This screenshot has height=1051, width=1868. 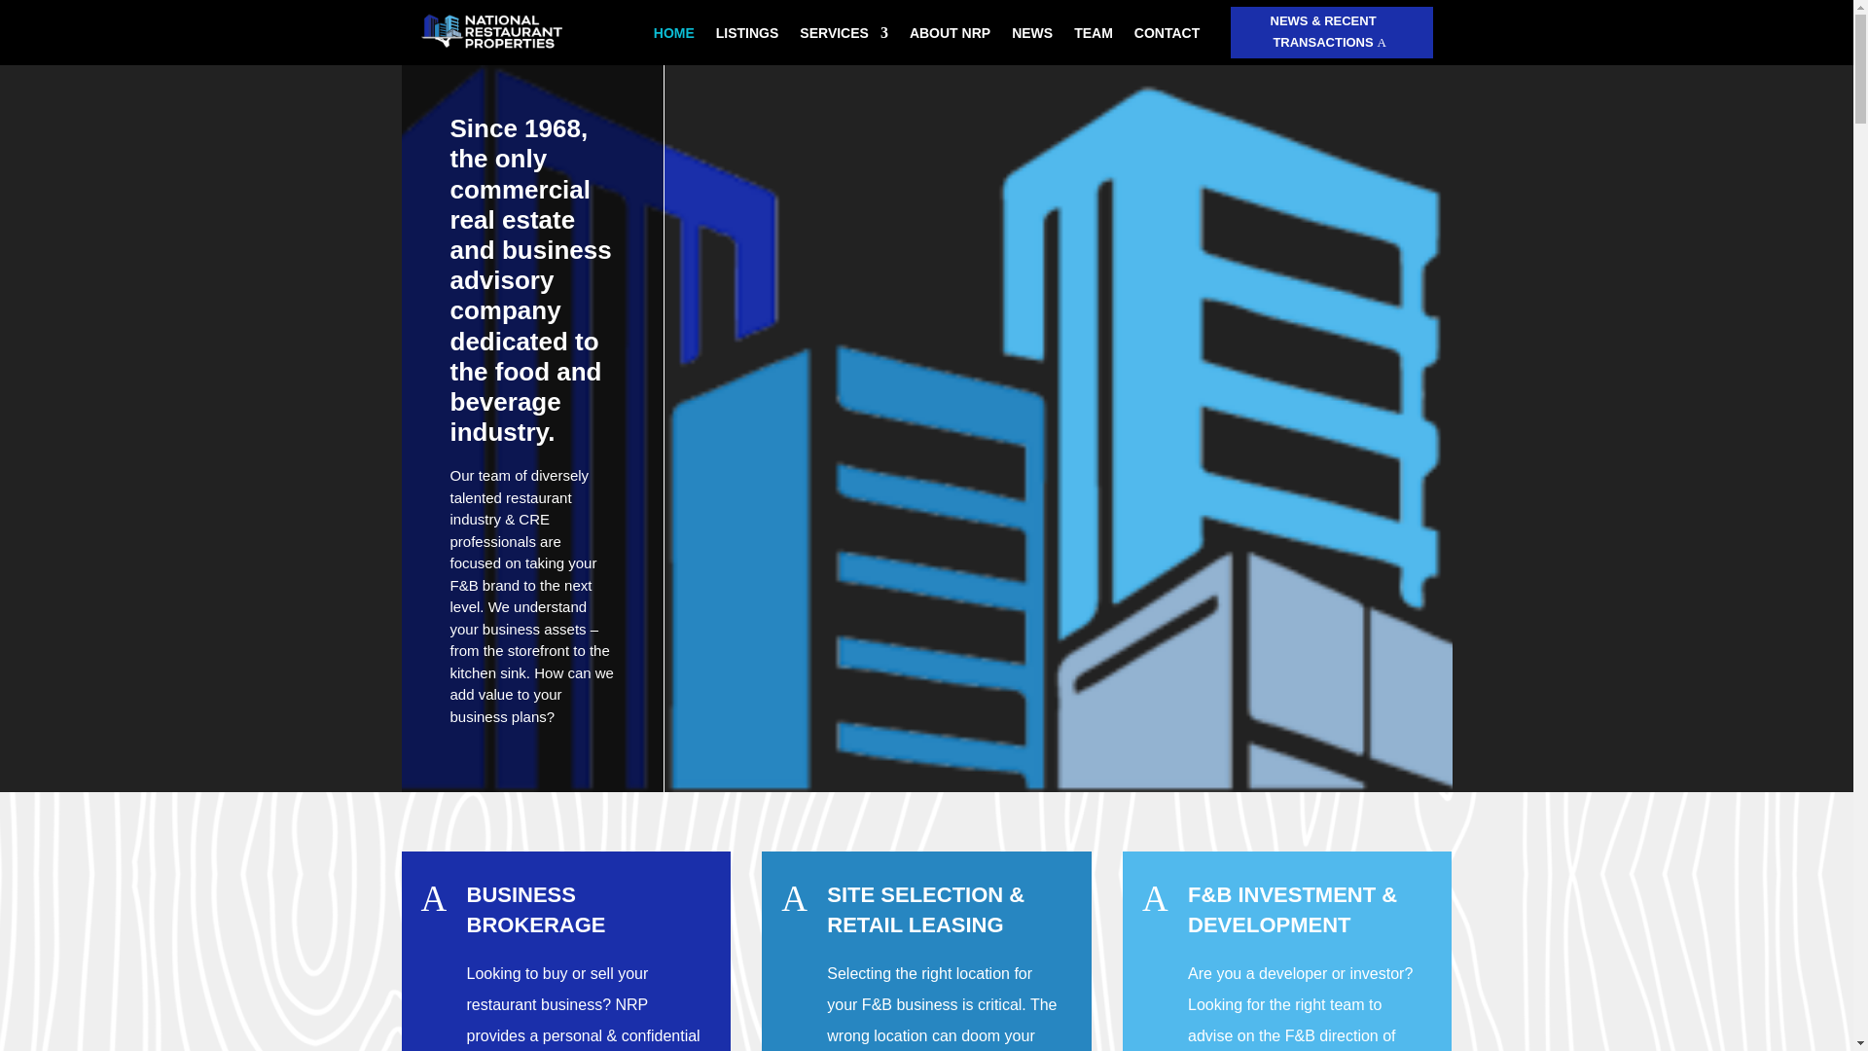 What do you see at coordinates (1094, 37) in the screenshot?
I see `TEAM` at bounding box center [1094, 37].